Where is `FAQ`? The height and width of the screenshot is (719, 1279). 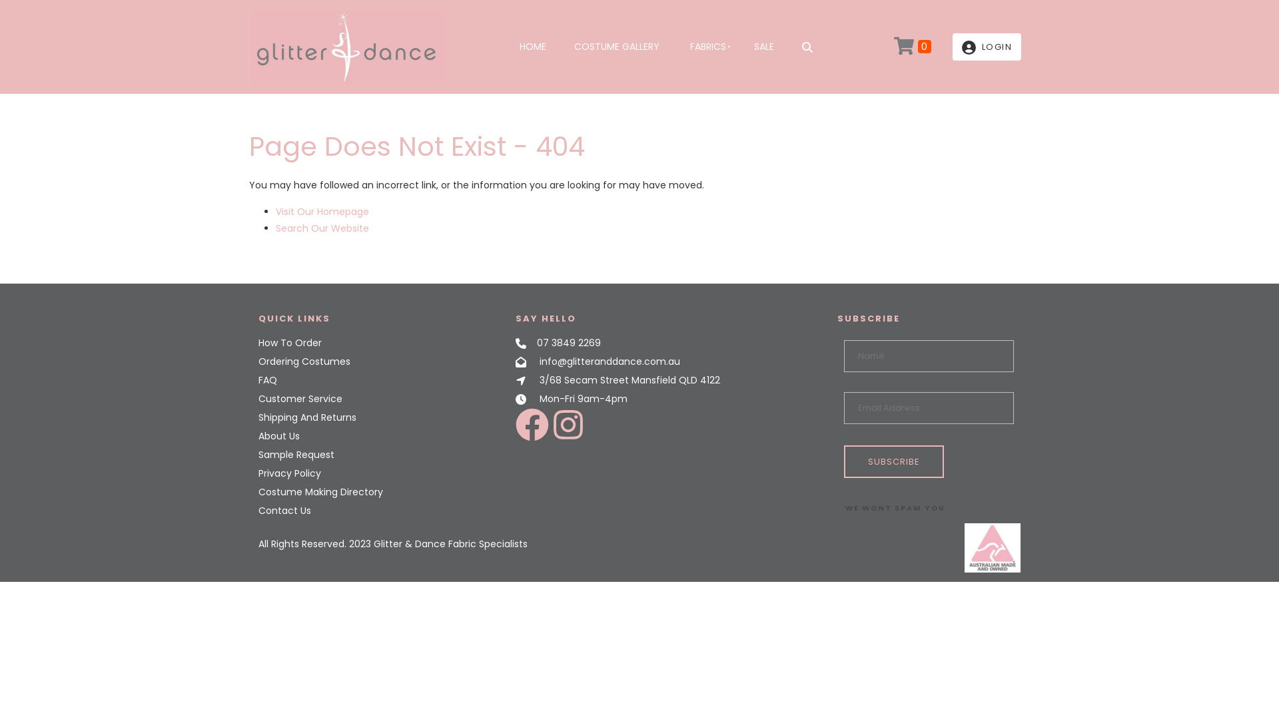
FAQ is located at coordinates (268, 380).